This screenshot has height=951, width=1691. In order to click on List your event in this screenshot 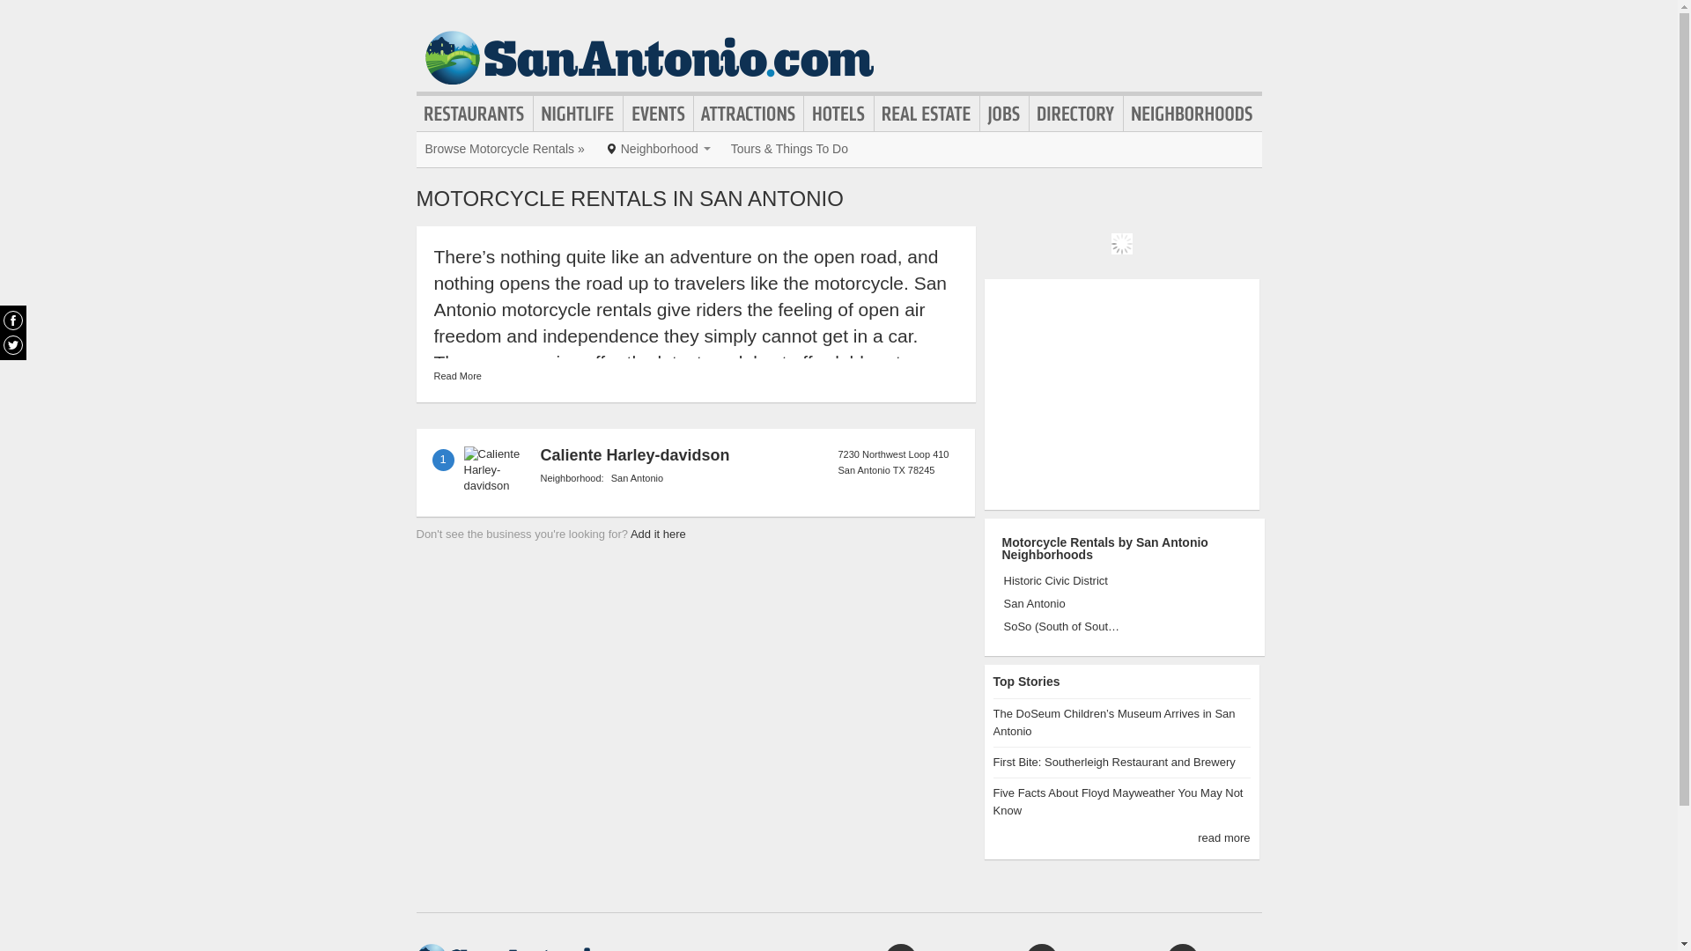, I will do `click(1040, 947)`.